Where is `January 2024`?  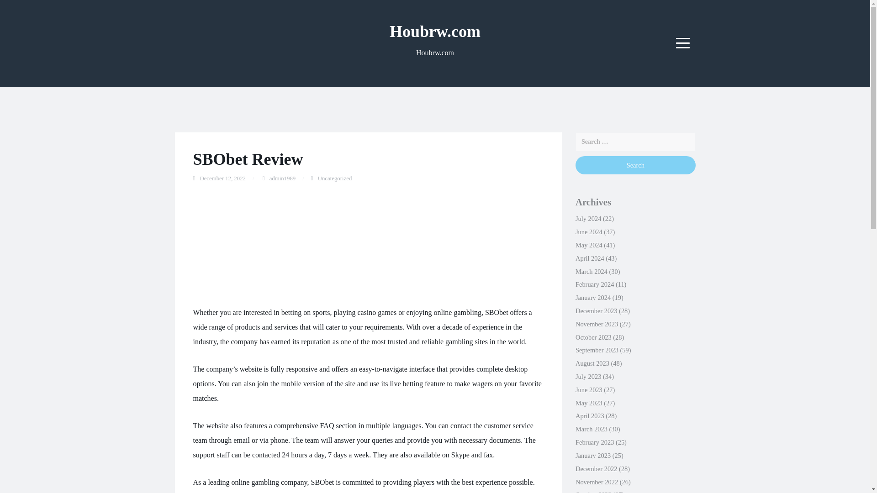 January 2024 is located at coordinates (593, 297).